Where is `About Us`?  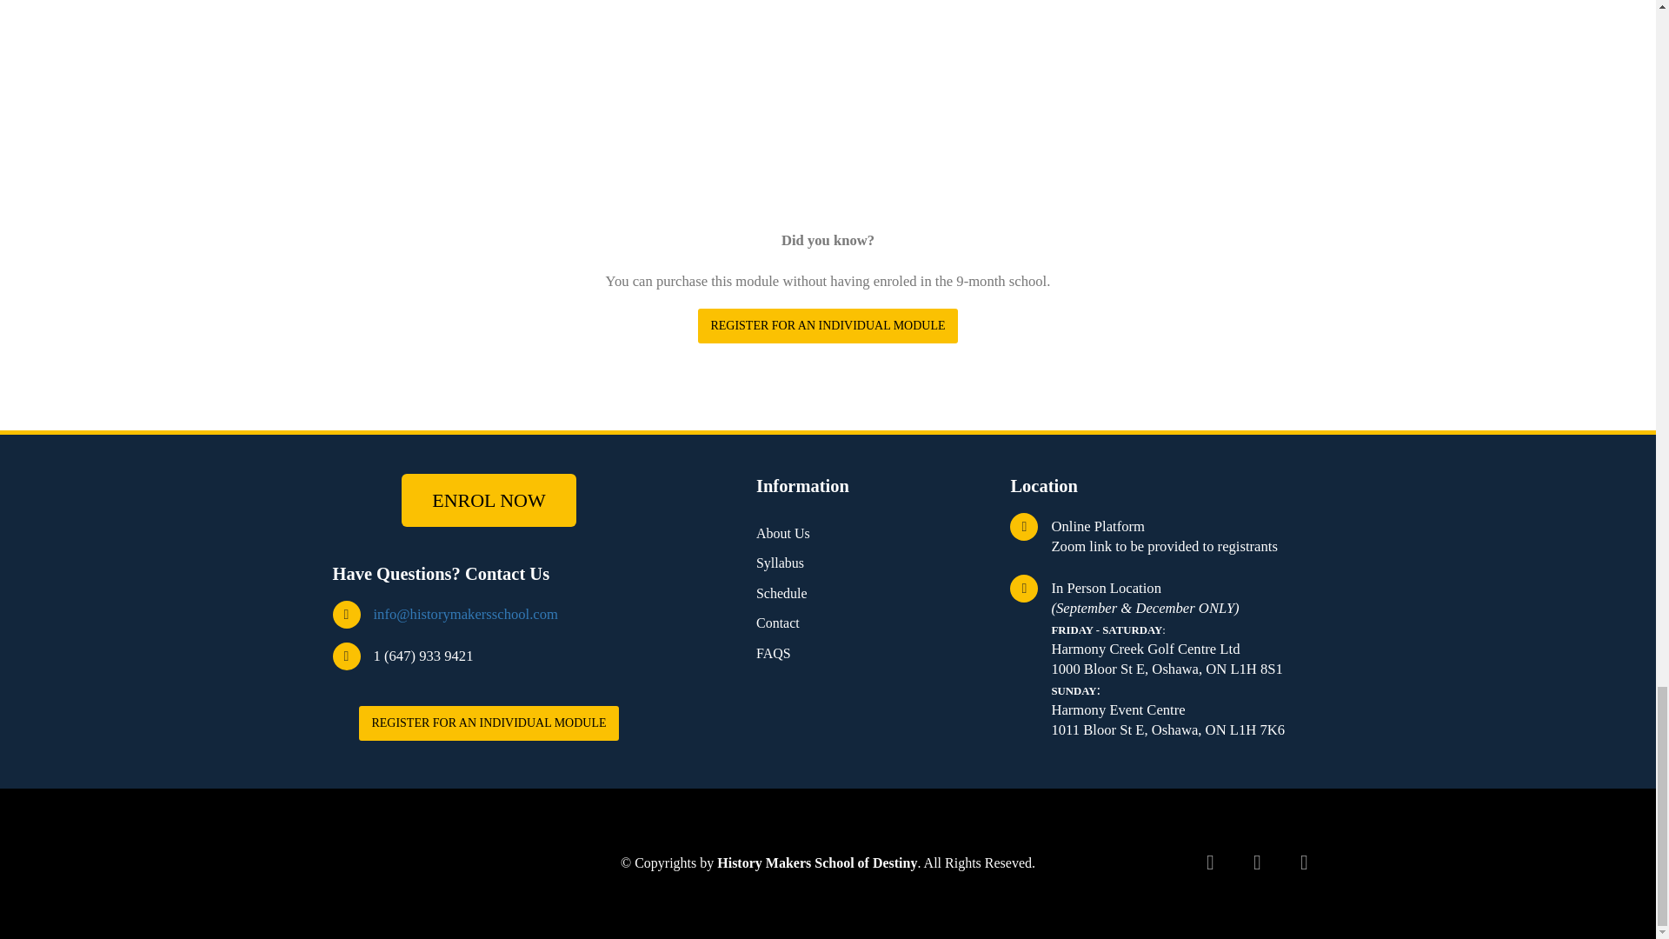
About Us is located at coordinates (782, 534).